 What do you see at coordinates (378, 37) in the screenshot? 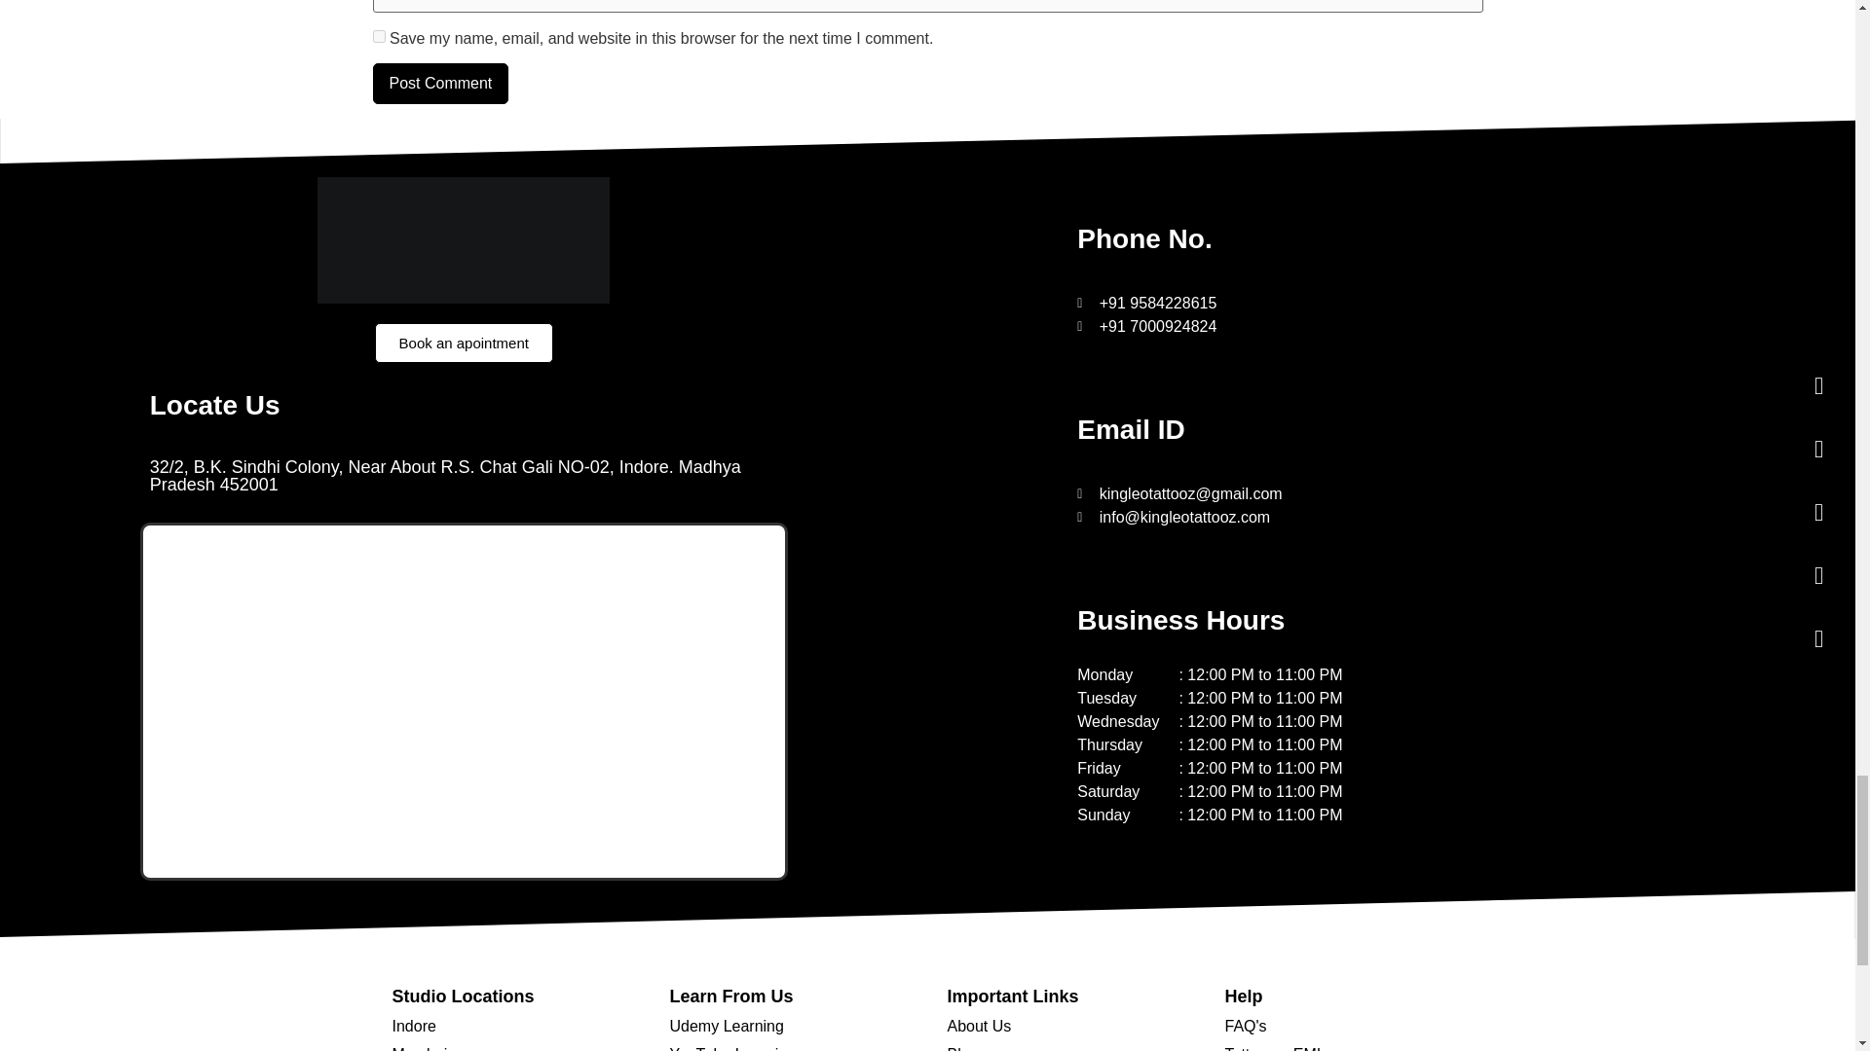
I see `yes` at bounding box center [378, 37].